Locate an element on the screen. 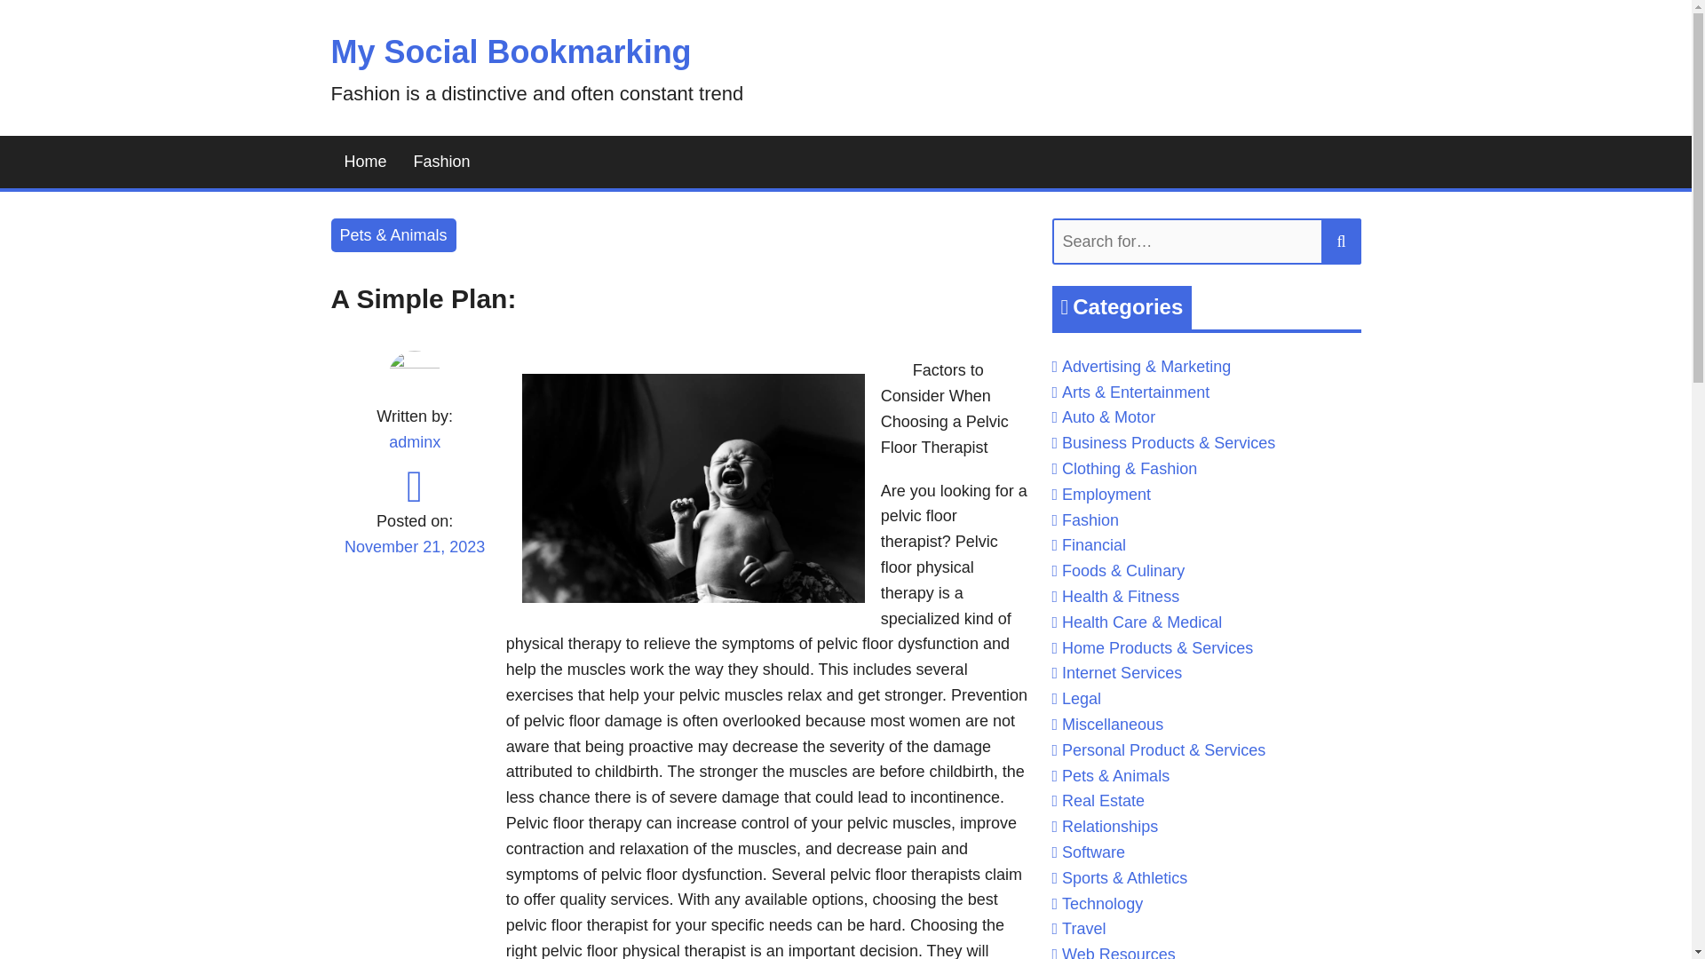 The height and width of the screenshot is (959, 1705). Fashion is located at coordinates (442, 162).